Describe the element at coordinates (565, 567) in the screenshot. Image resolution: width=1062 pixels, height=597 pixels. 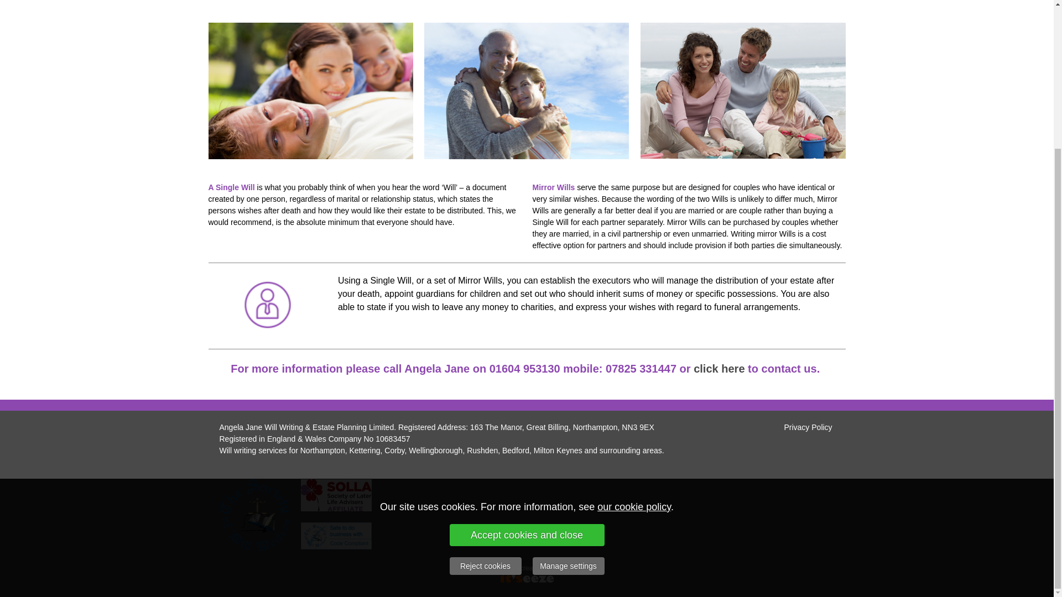
I see `it'seeze` at that location.